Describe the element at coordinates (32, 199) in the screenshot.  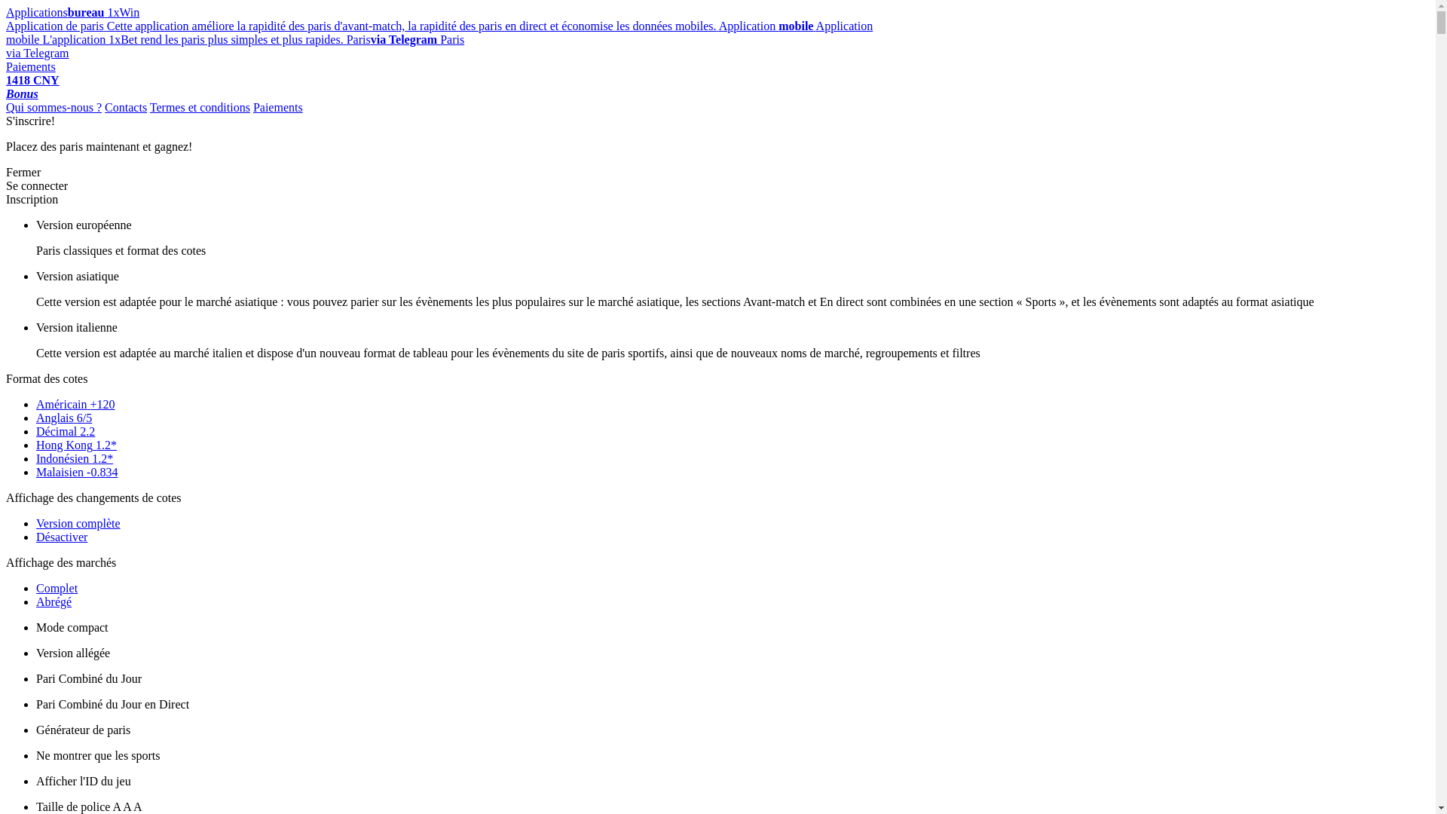
I see `Inscription` at that location.